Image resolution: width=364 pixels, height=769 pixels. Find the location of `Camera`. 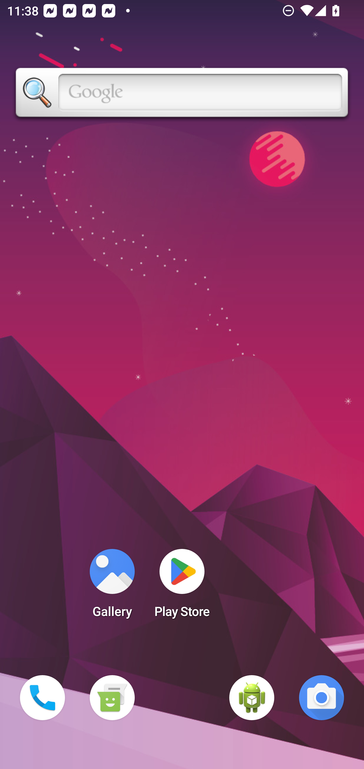

Camera is located at coordinates (322, 698).